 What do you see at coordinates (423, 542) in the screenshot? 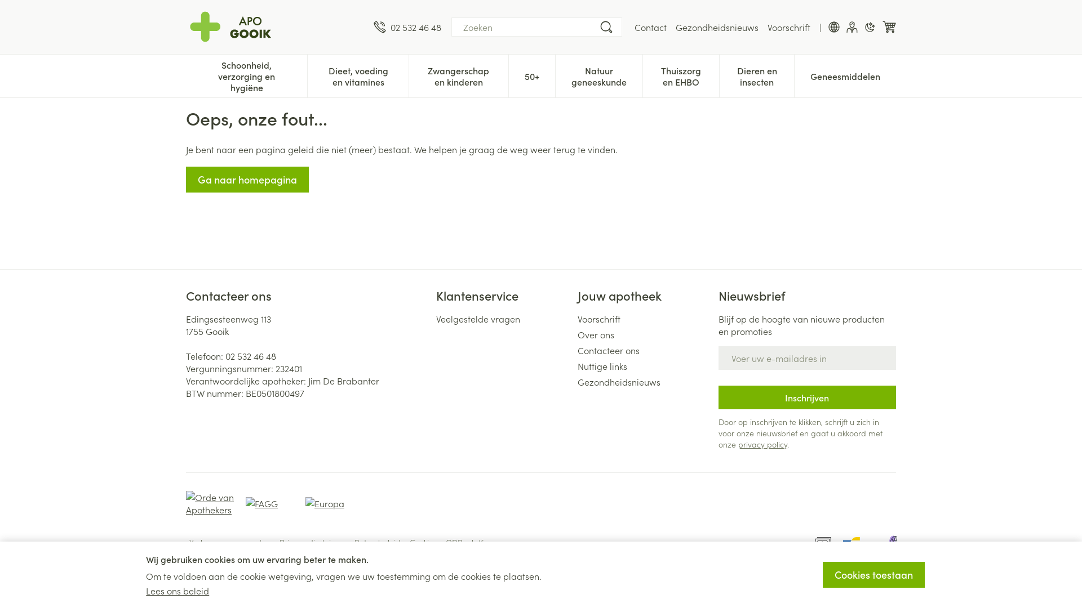
I see `Cookies` at bounding box center [423, 542].